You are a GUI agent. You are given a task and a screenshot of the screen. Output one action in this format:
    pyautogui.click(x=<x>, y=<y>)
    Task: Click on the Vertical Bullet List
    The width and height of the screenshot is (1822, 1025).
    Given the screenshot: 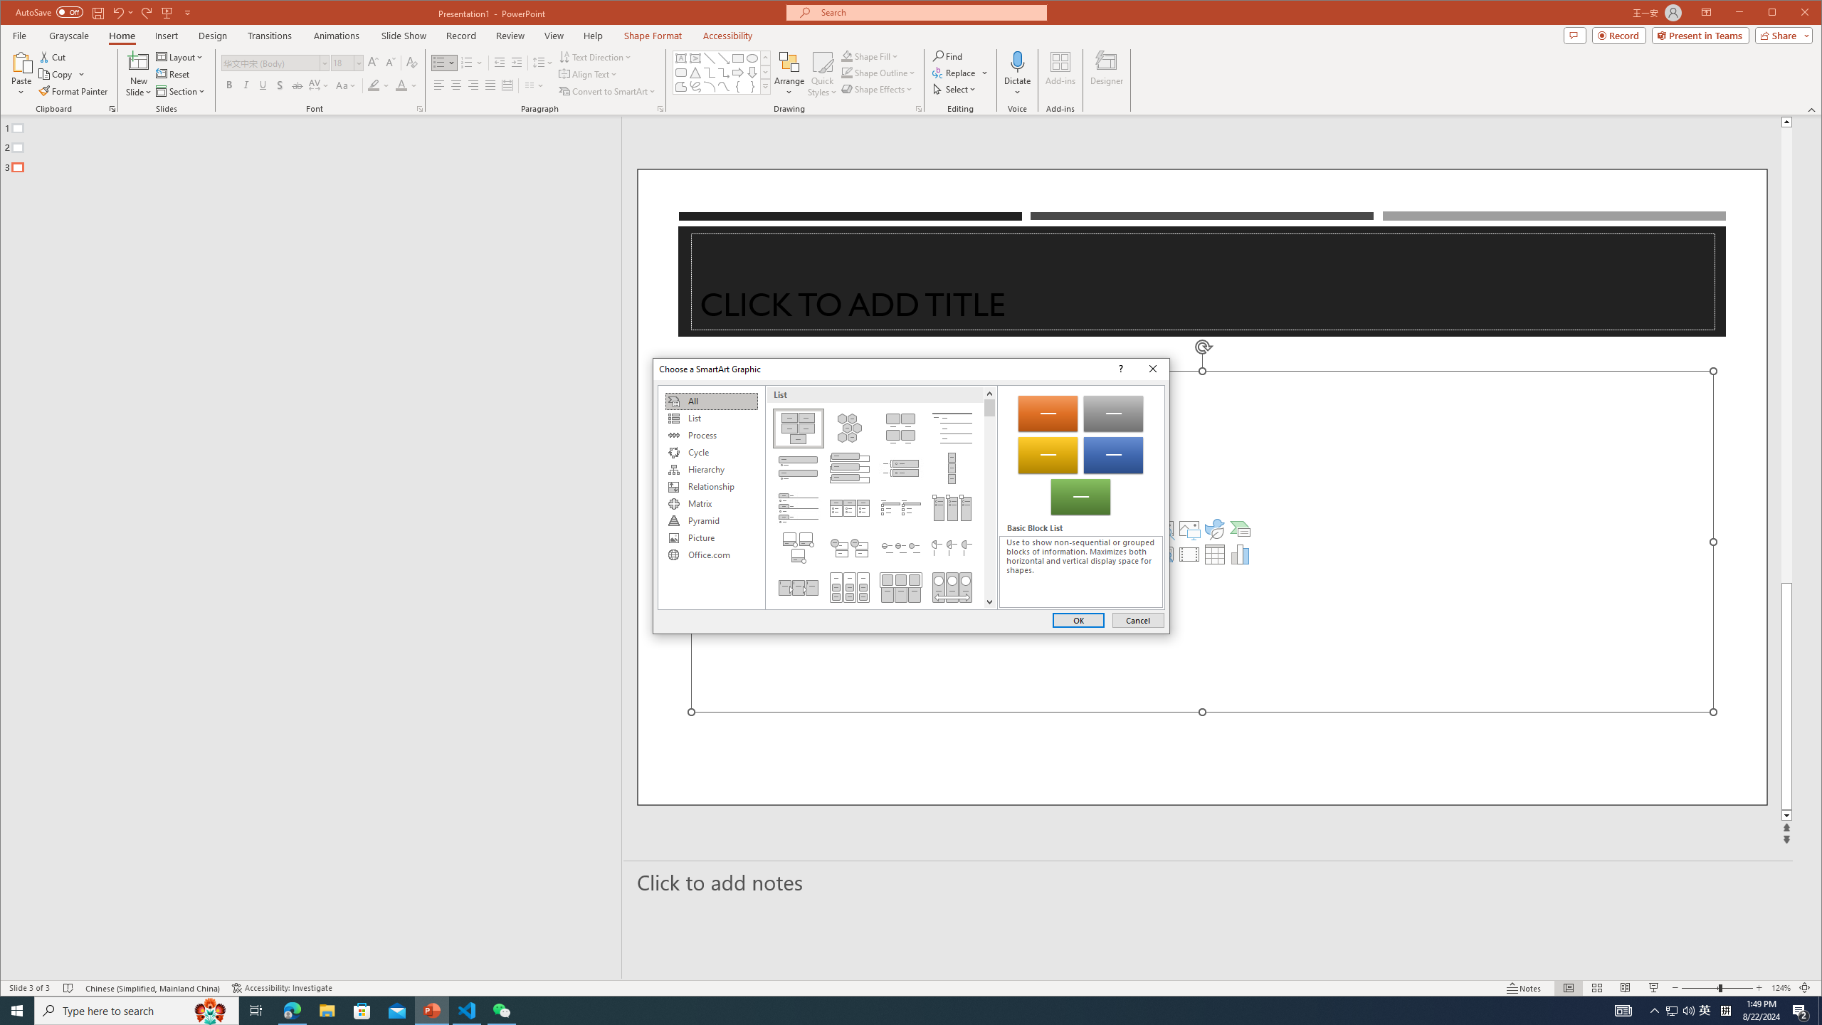 What is the action you would take?
    pyautogui.click(x=798, y=468)
    